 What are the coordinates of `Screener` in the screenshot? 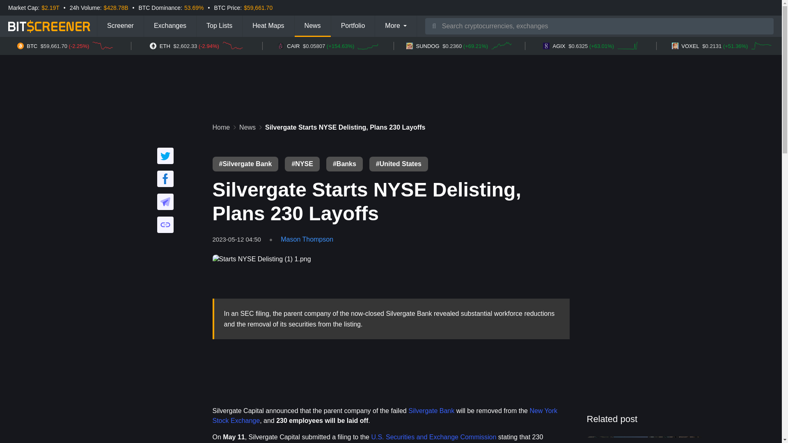 It's located at (120, 26).